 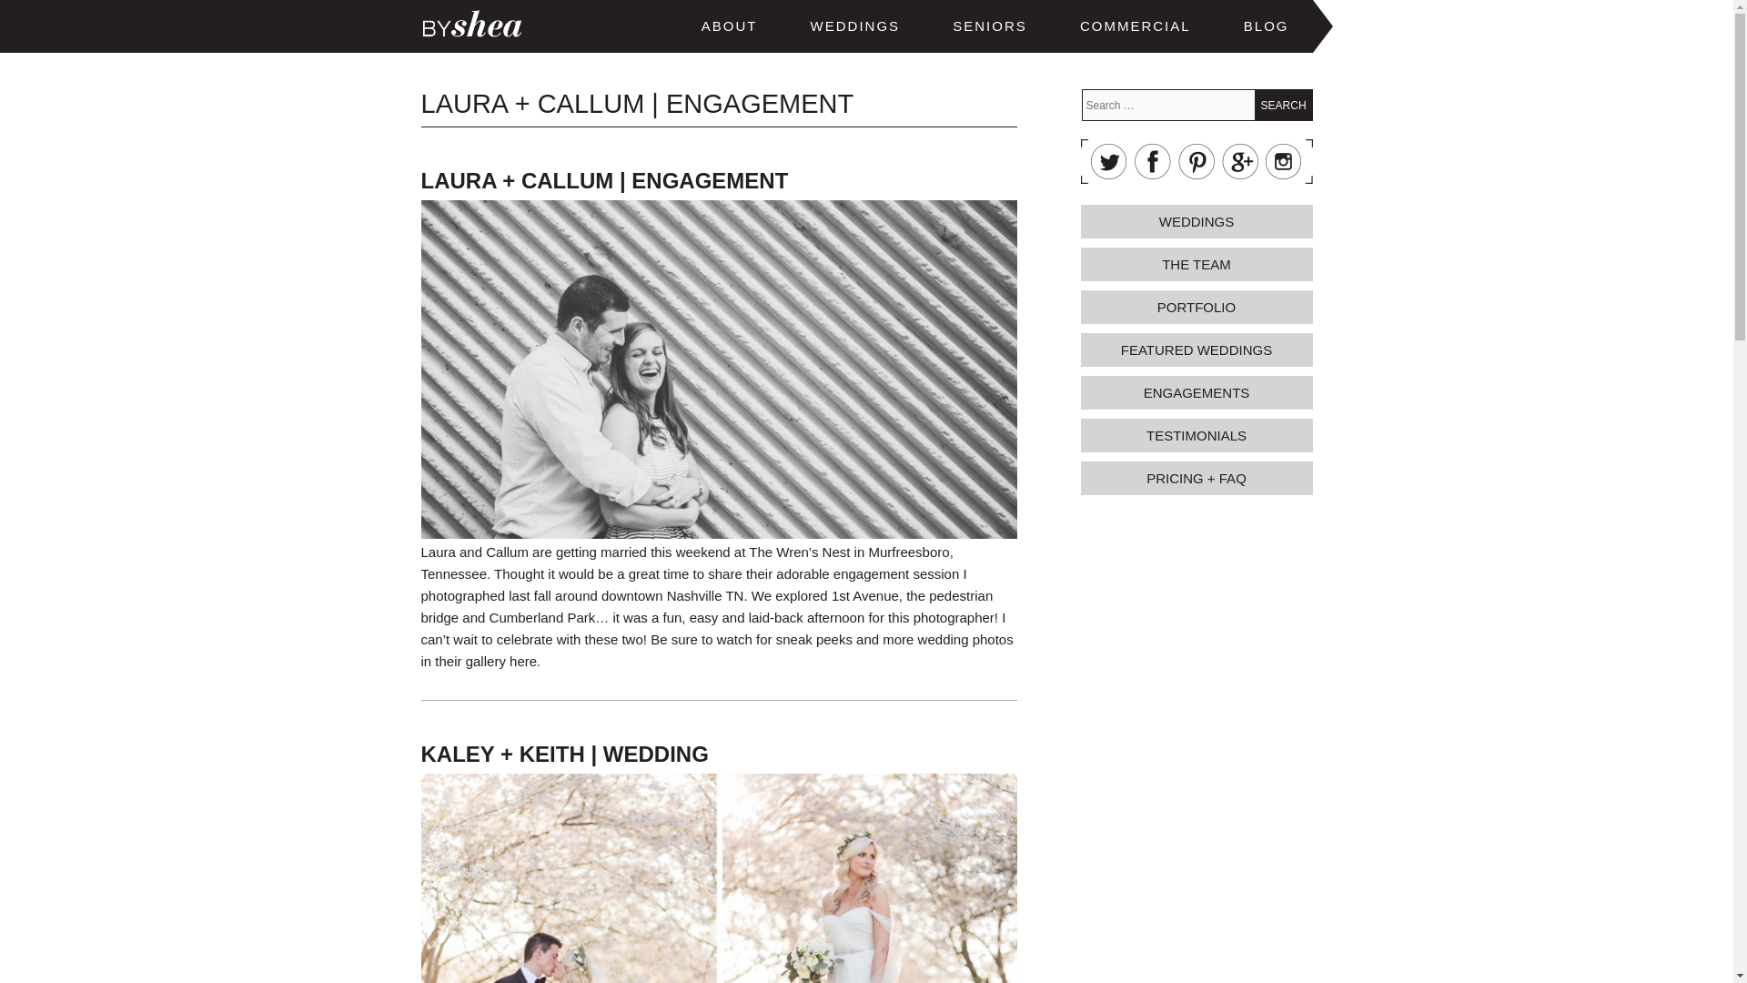 What do you see at coordinates (990, 25) in the screenshot?
I see `SENIORS` at bounding box center [990, 25].